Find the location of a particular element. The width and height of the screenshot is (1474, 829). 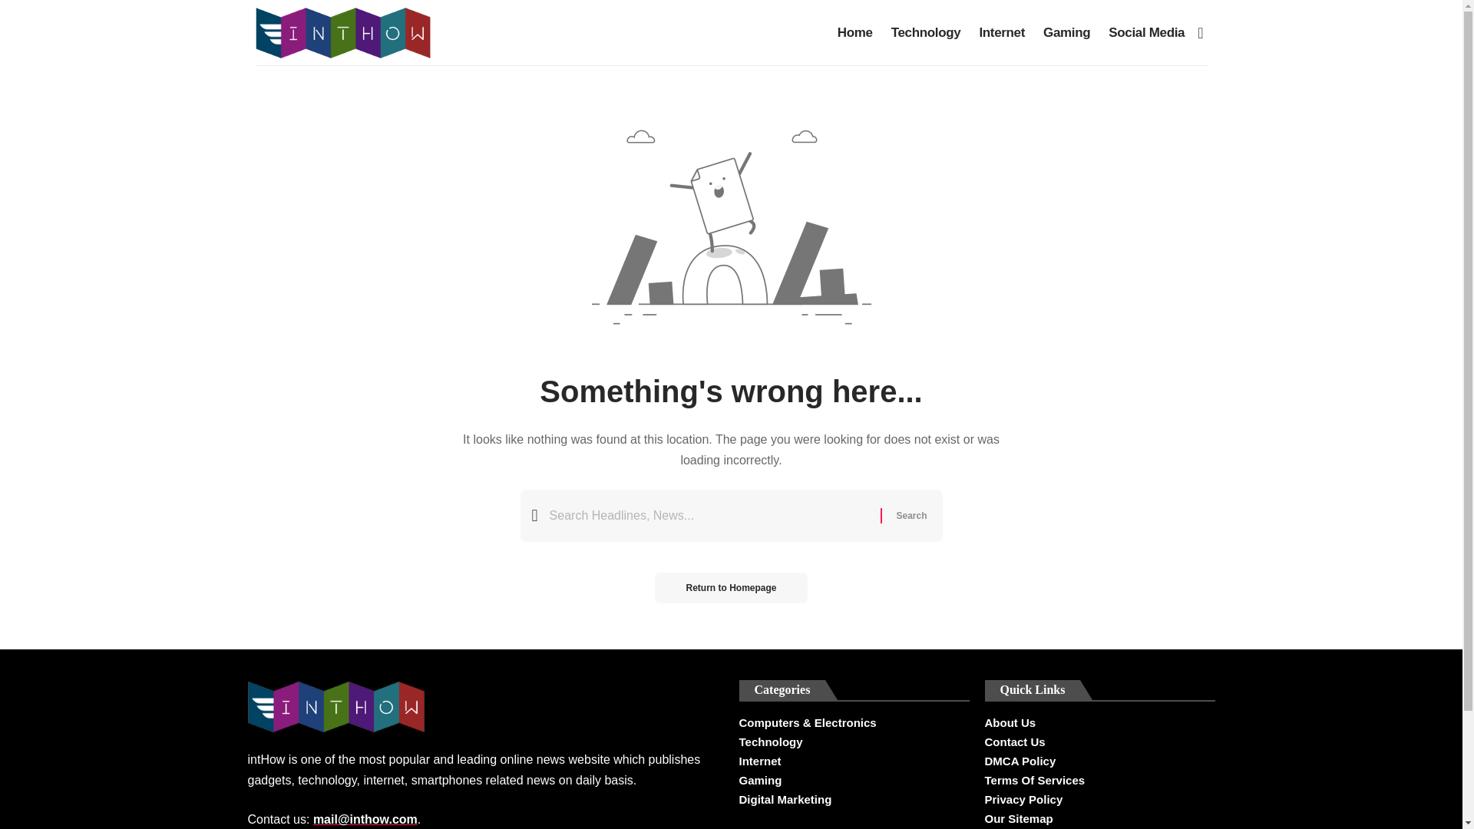

Search is located at coordinates (911, 516).